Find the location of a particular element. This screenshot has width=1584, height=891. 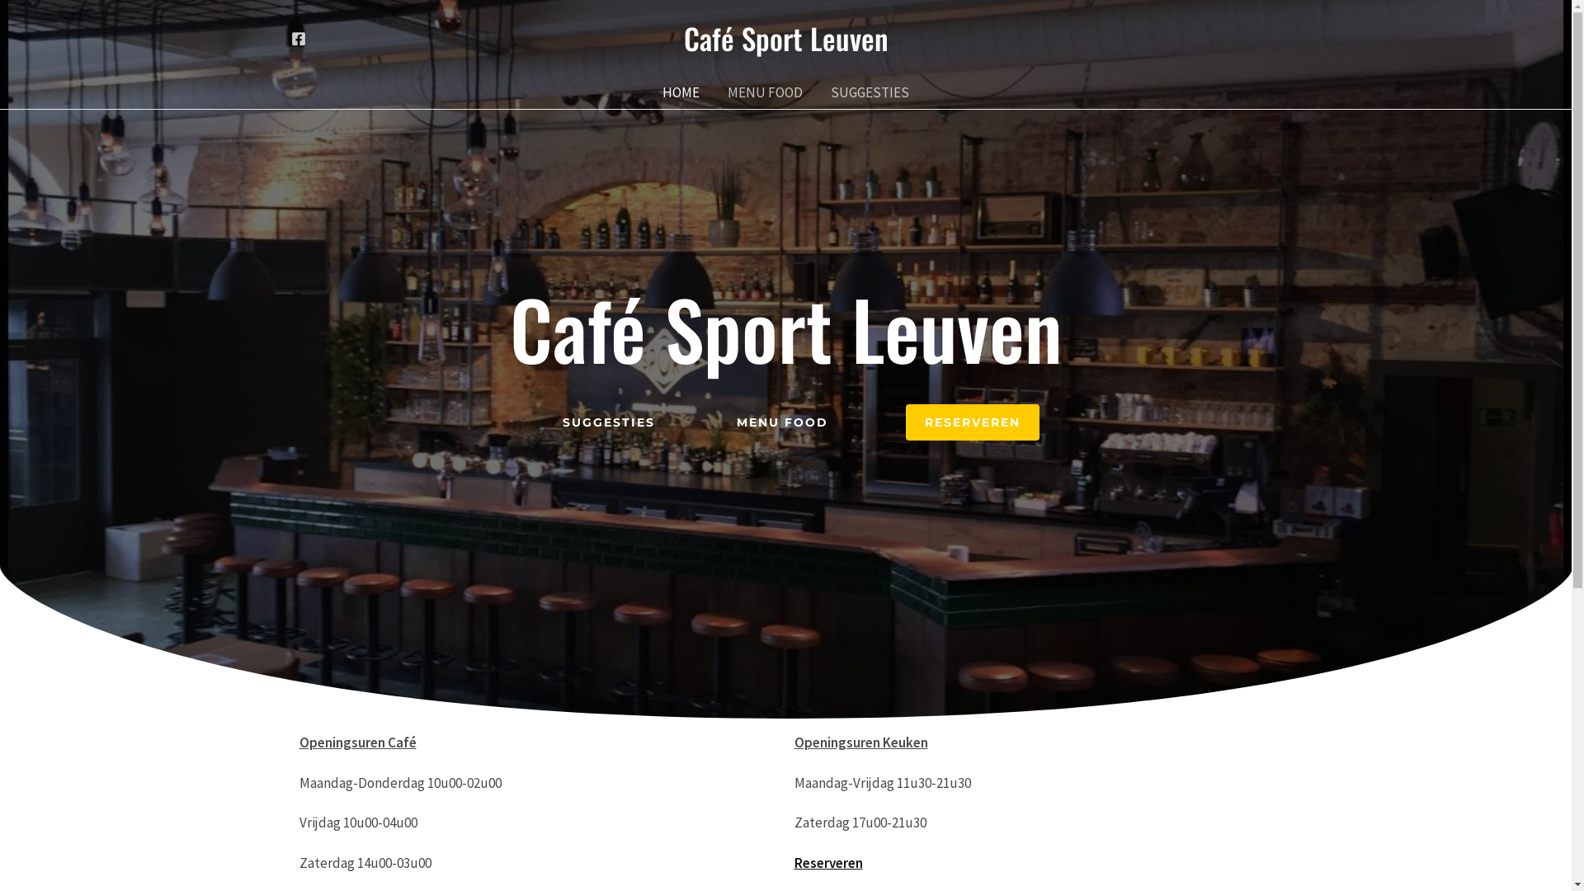

SUGGESTIES is located at coordinates (870, 92).